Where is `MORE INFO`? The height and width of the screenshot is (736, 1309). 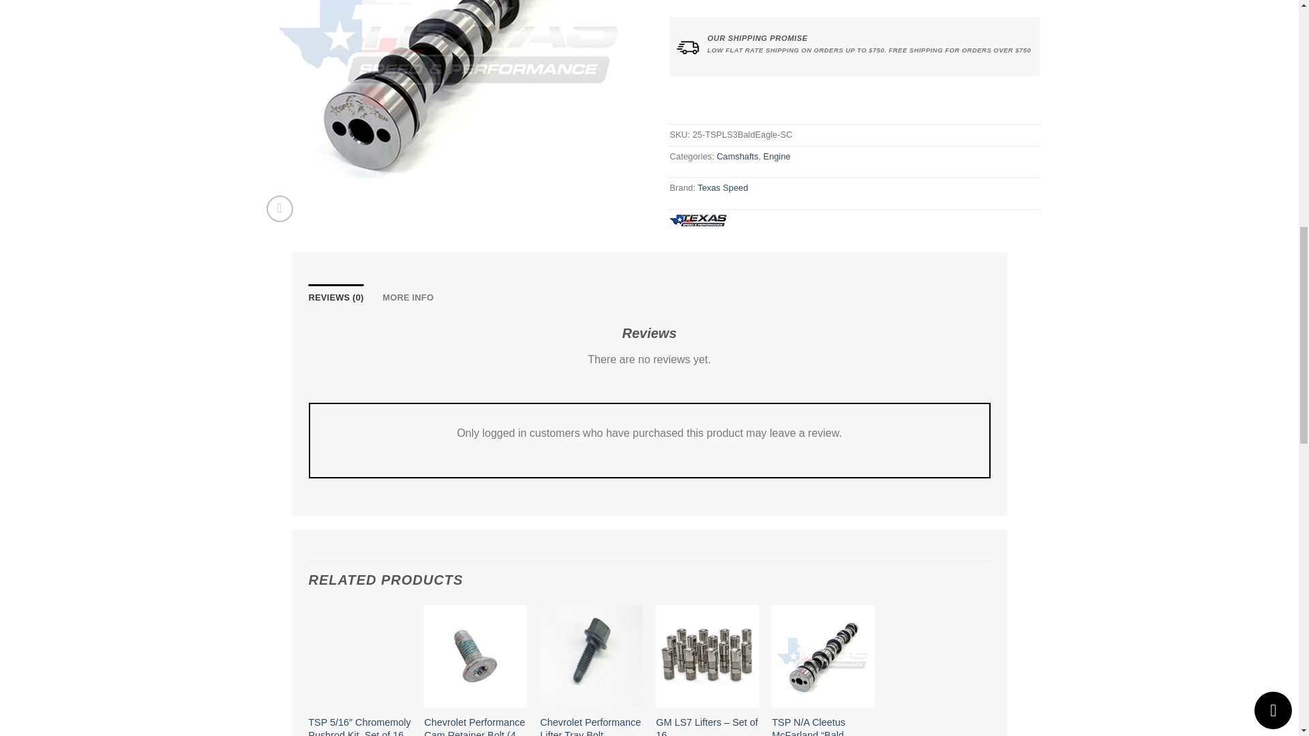
MORE INFO is located at coordinates (408, 296).